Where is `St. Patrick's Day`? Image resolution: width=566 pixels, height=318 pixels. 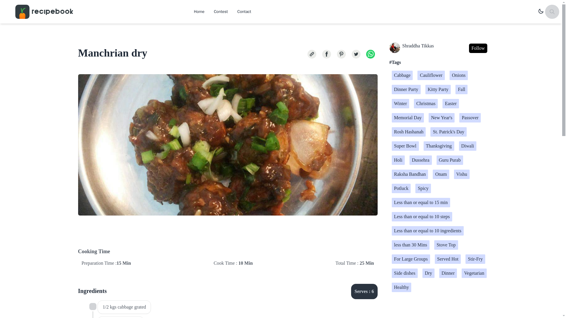
St. Patrick's Day is located at coordinates (448, 132).